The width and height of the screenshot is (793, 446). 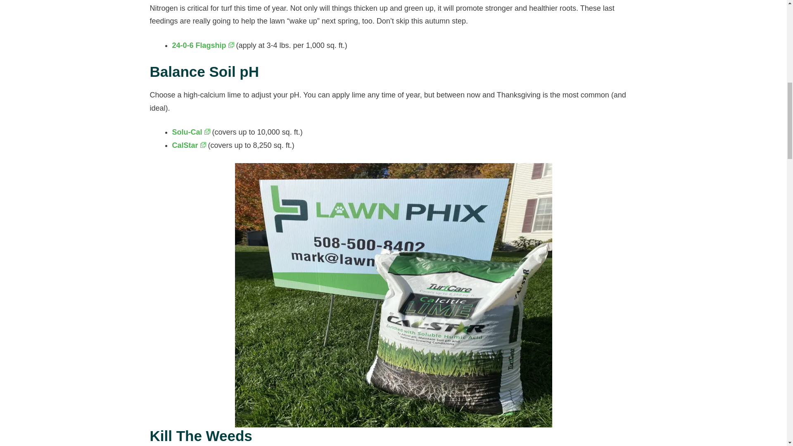 What do you see at coordinates (207, 132) in the screenshot?
I see `Link to external site.` at bounding box center [207, 132].